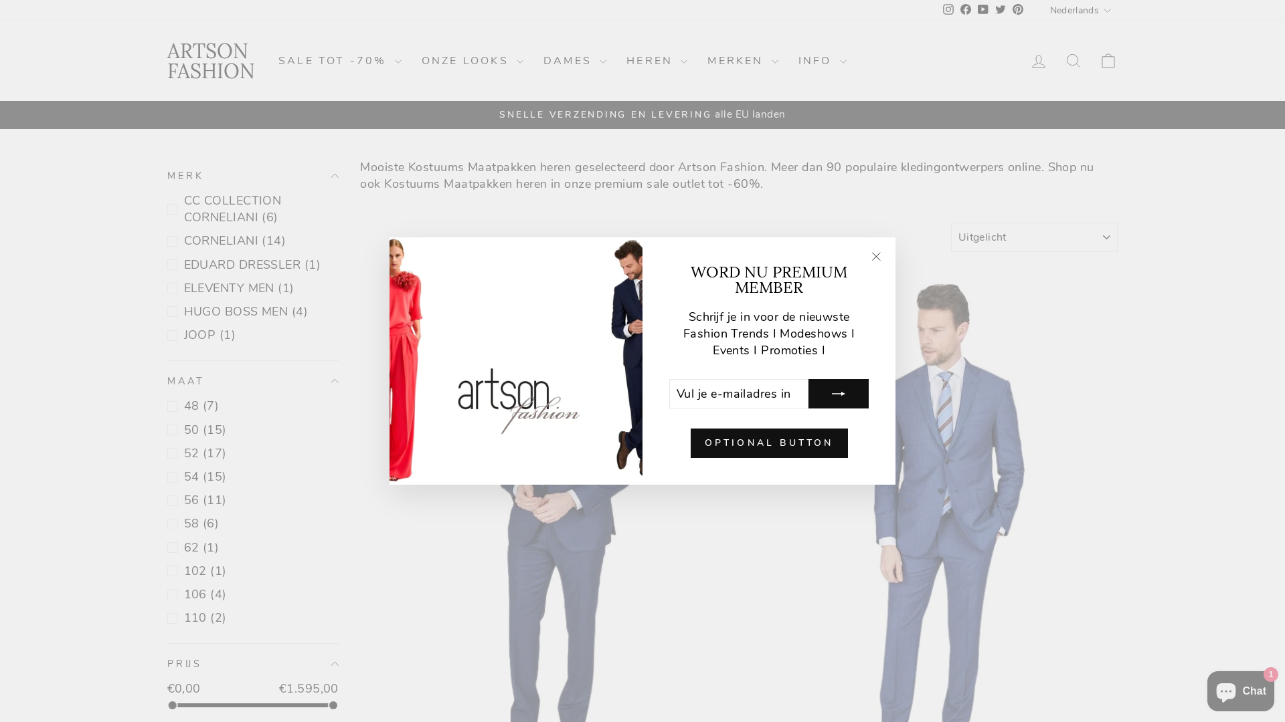 This screenshot has height=722, width=1285. What do you see at coordinates (1241, 689) in the screenshot?
I see `Onlinewinkel-chat van Shopify` at bounding box center [1241, 689].